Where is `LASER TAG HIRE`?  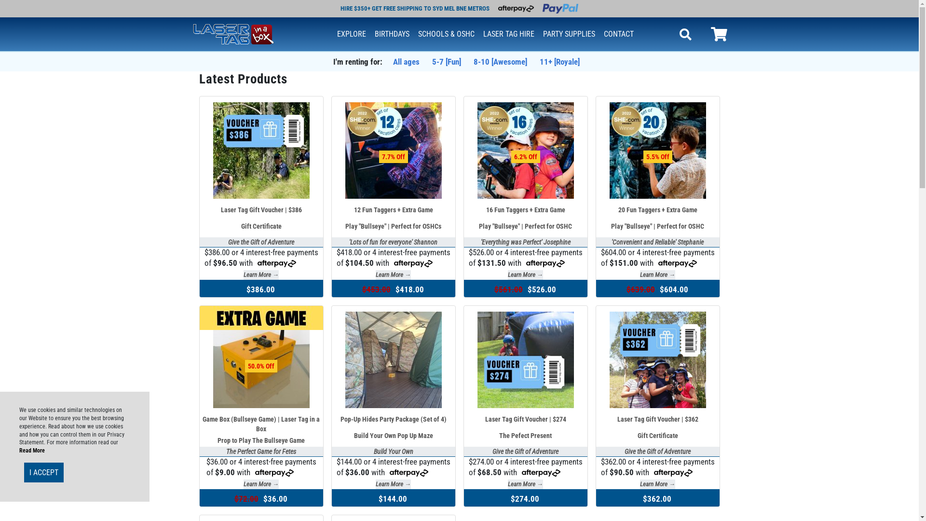 LASER TAG HIRE is located at coordinates (509, 34).